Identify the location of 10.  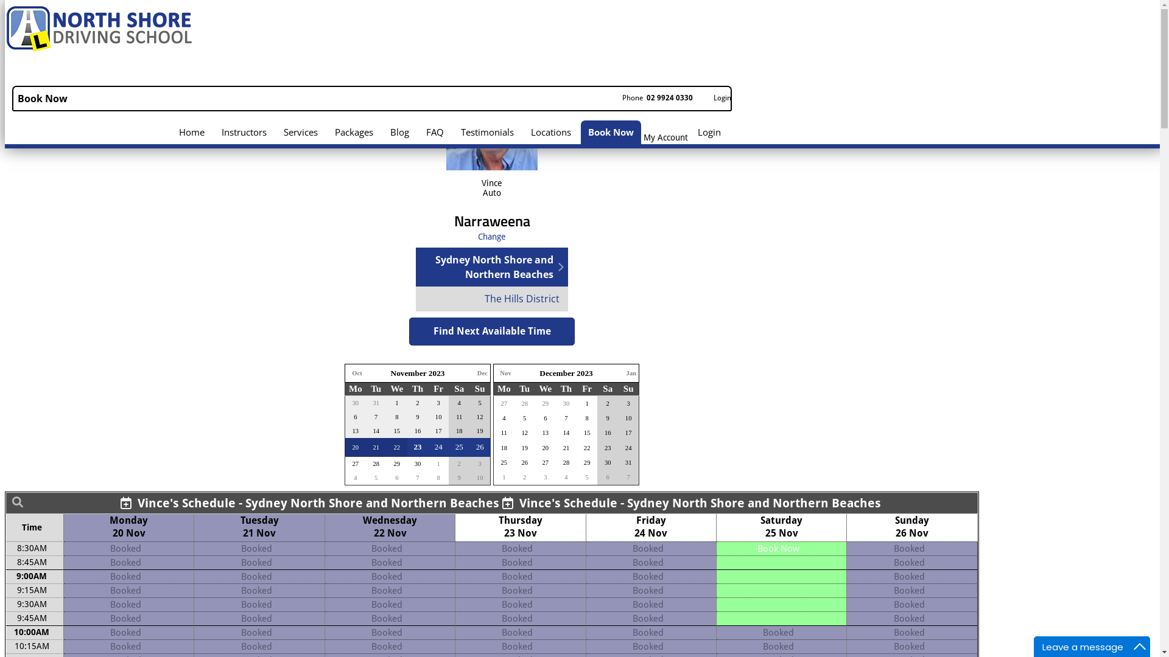
(628, 419).